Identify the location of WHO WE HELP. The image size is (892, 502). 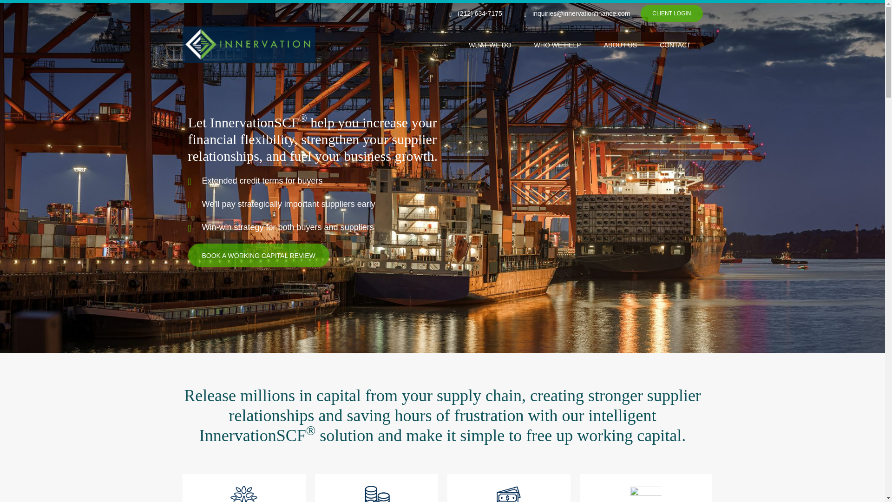
(557, 45).